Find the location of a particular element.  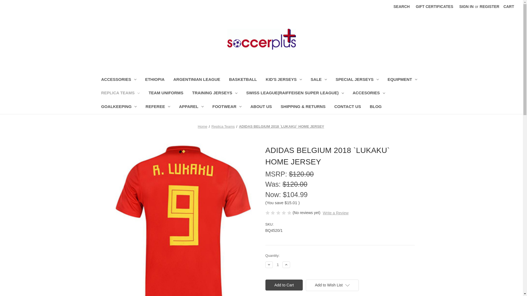

CART is located at coordinates (508, 7).